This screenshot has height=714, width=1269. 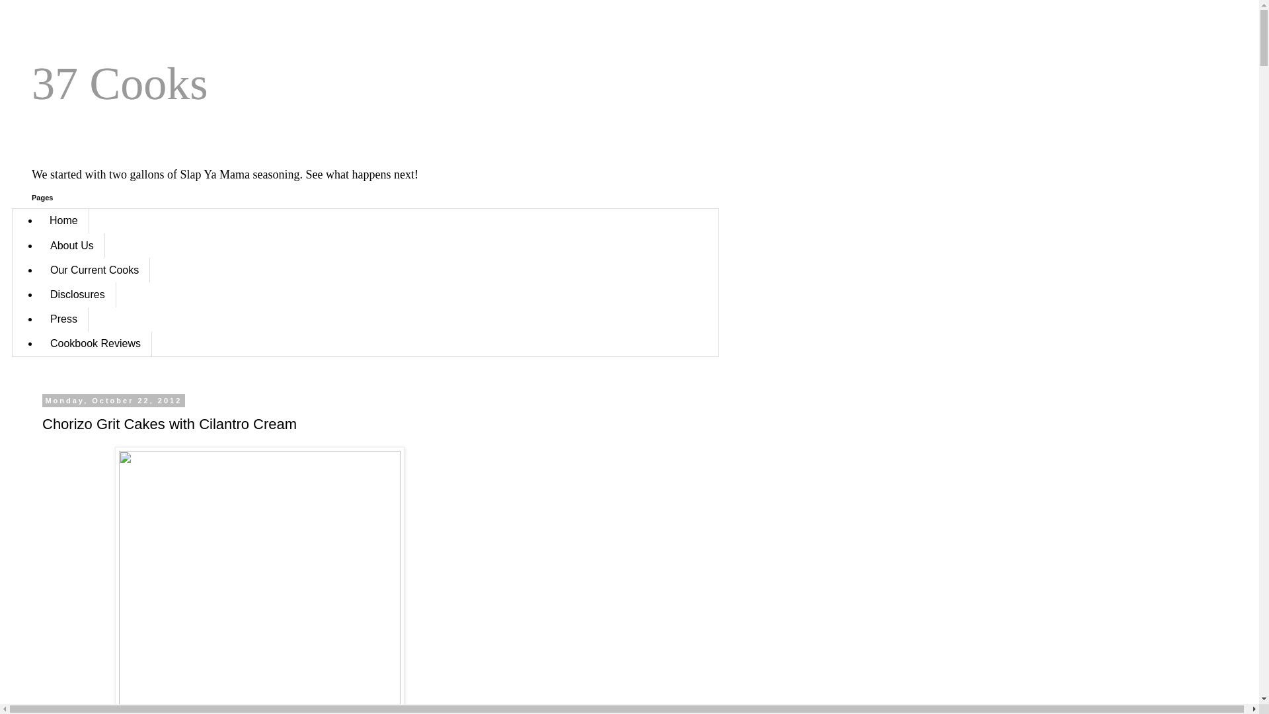 I want to click on Our Current Cooks, so click(x=95, y=270).